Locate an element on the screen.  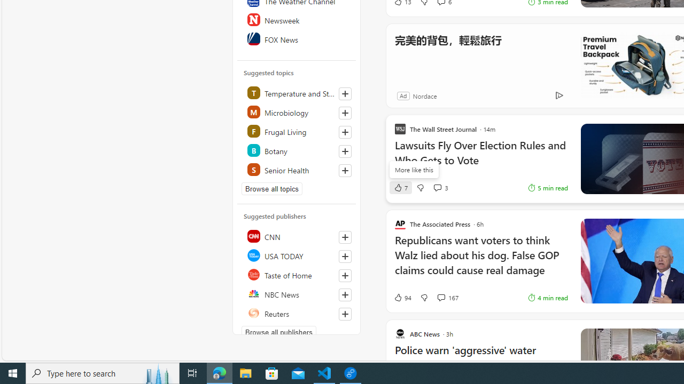
Newsweek is located at coordinates (297, 19).